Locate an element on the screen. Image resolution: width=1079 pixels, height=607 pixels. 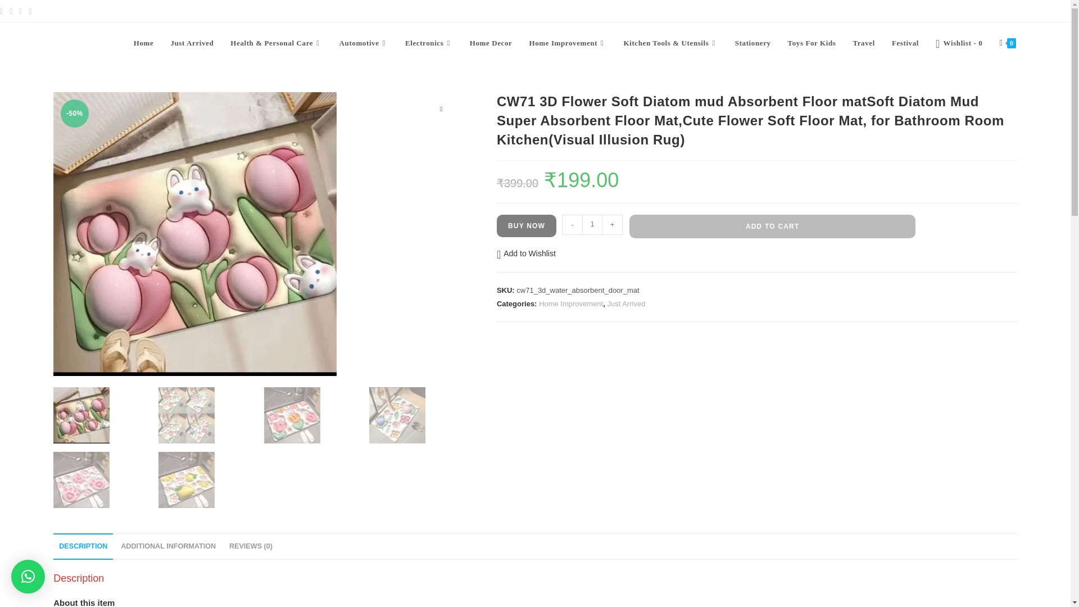
Electronics is located at coordinates (429, 43).